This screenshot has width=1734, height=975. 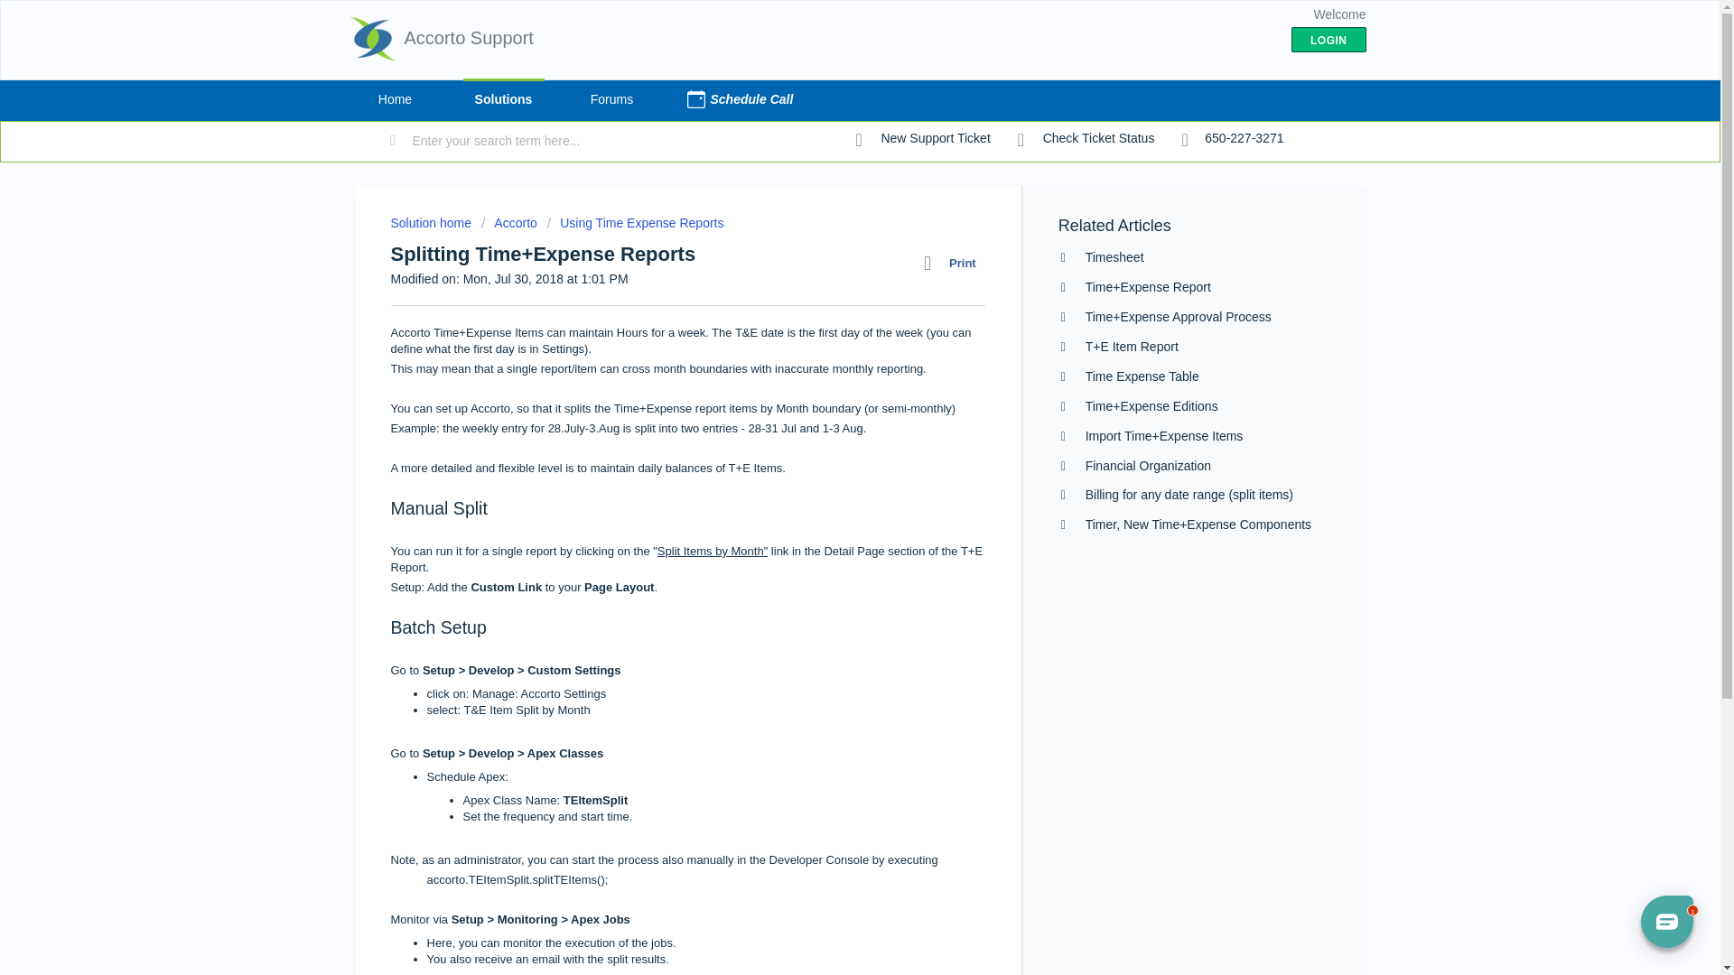 What do you see at coordinates (503, 99) in the screenshot?
I see `Solutions` at bounding box center [503, 99].